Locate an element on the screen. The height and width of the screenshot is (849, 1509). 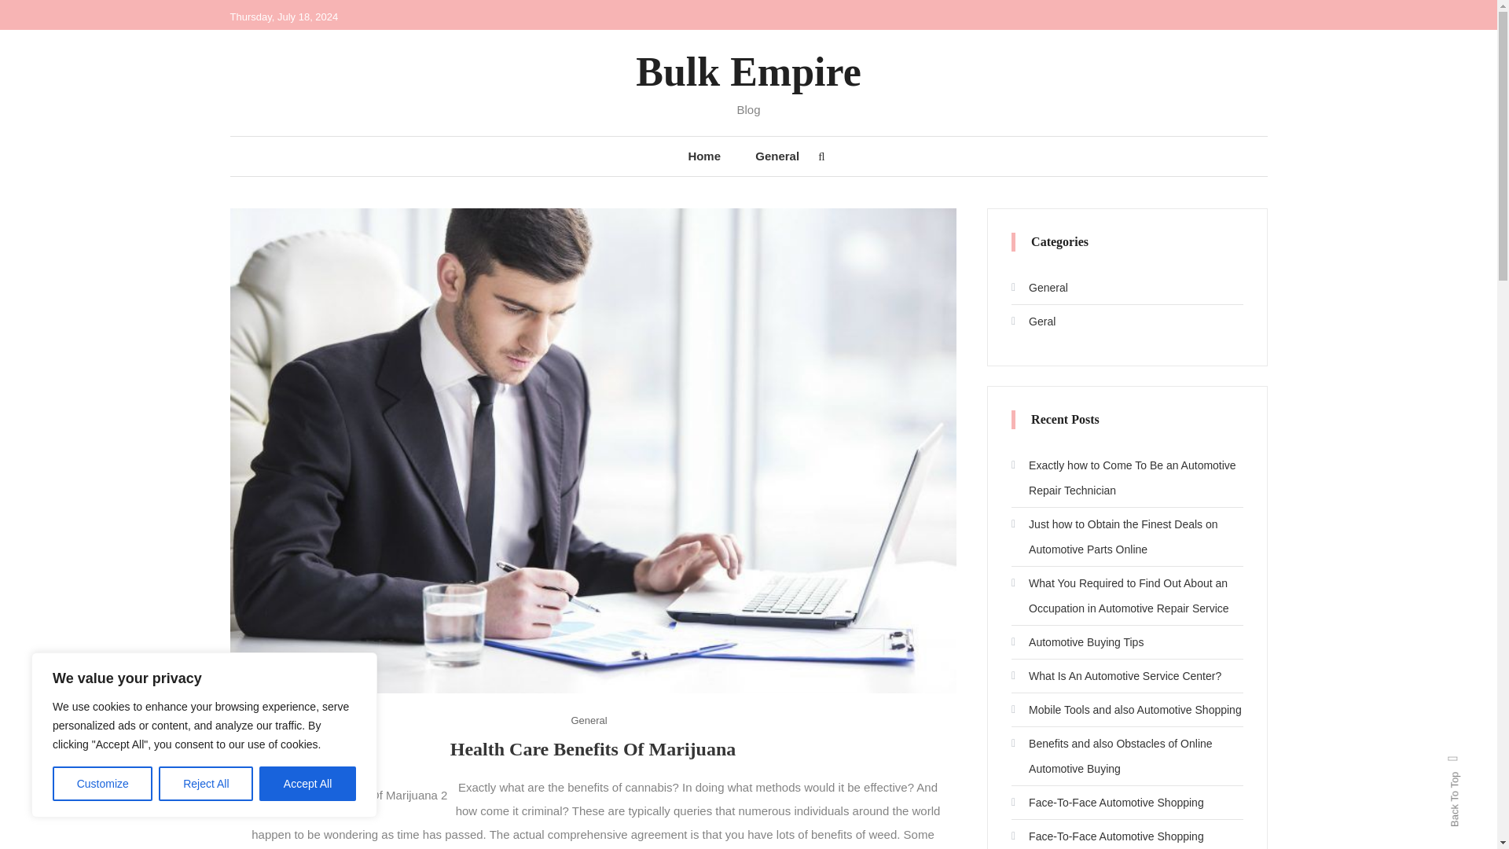
Customize is located at coordinates (102, 784).